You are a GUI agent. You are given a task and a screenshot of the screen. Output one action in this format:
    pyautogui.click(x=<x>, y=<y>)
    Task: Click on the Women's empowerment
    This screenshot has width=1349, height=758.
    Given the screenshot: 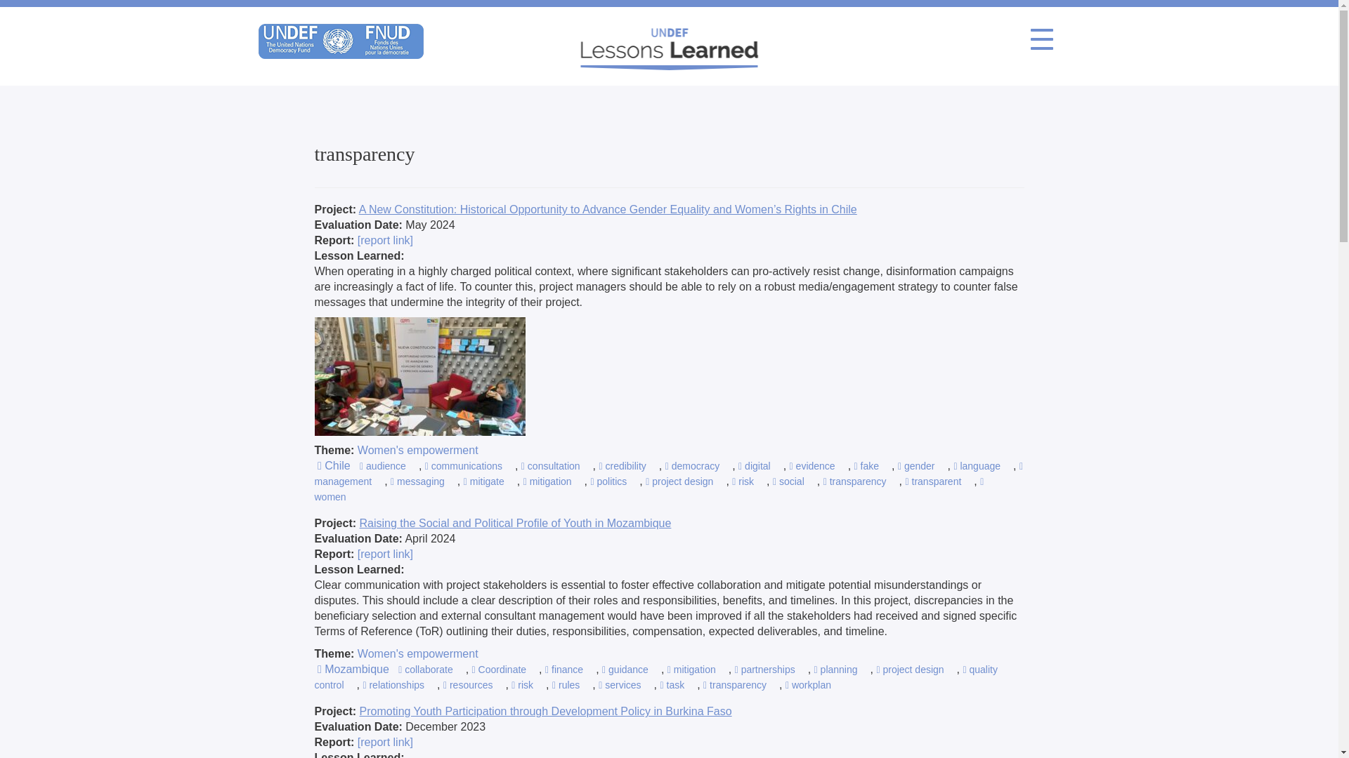 What is the action you would take?
    pyautogui.click(x=417, y=450)
    